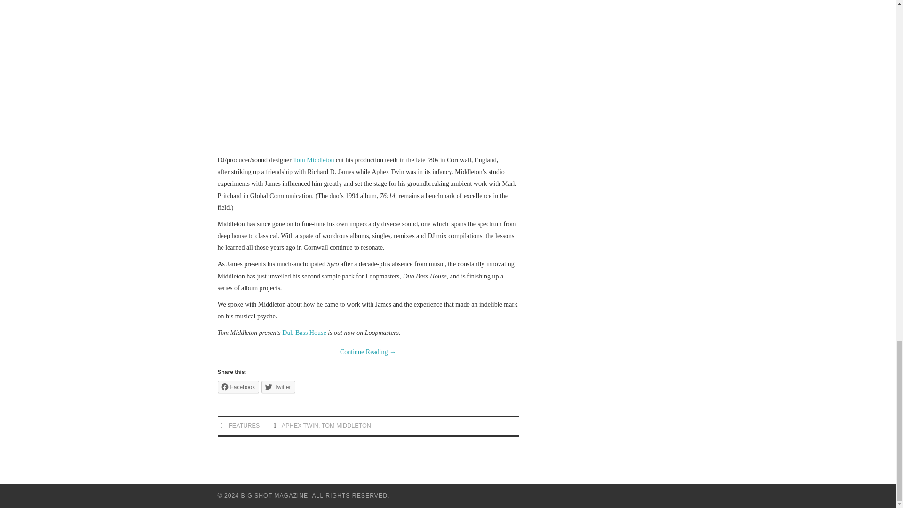 Image resolution: width=903 pixels, height=508 pixels. I want to click on Twitter, so click(278, 387).